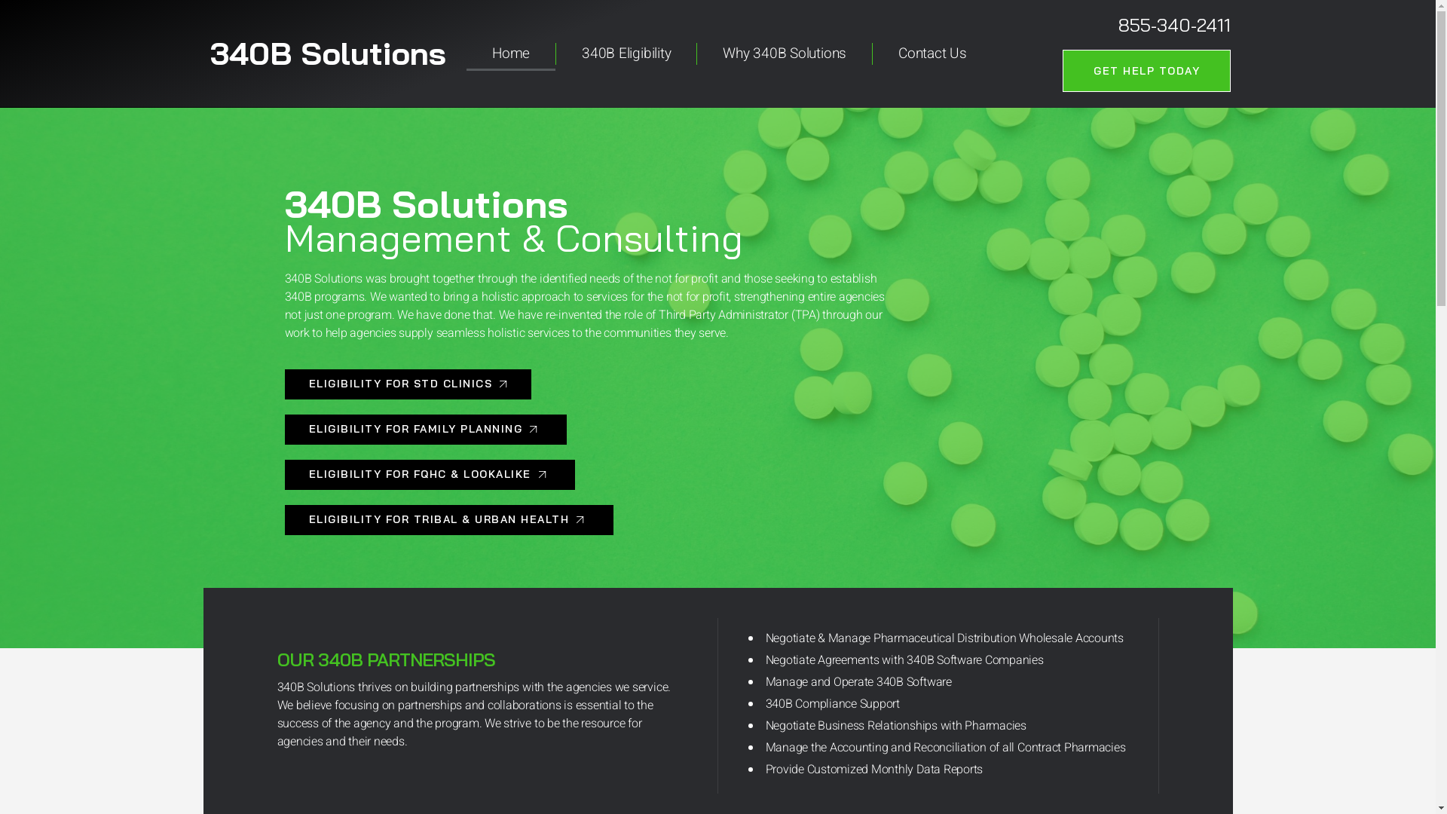 The height and width of the screenshot is (814, 1447). What do you see at coordinates (933, 54) in the screenshot?
I see `Contact Us` at bounding box center [933, 54].